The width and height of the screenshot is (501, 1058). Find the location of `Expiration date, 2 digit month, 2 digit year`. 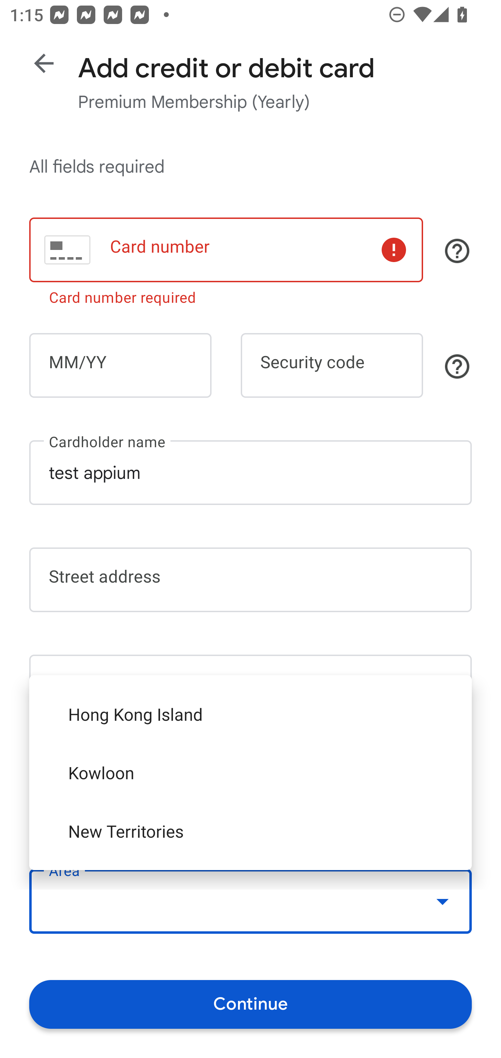

Expiration date, 2 digit month, 2 digit year is located at coordinates (120, 365).